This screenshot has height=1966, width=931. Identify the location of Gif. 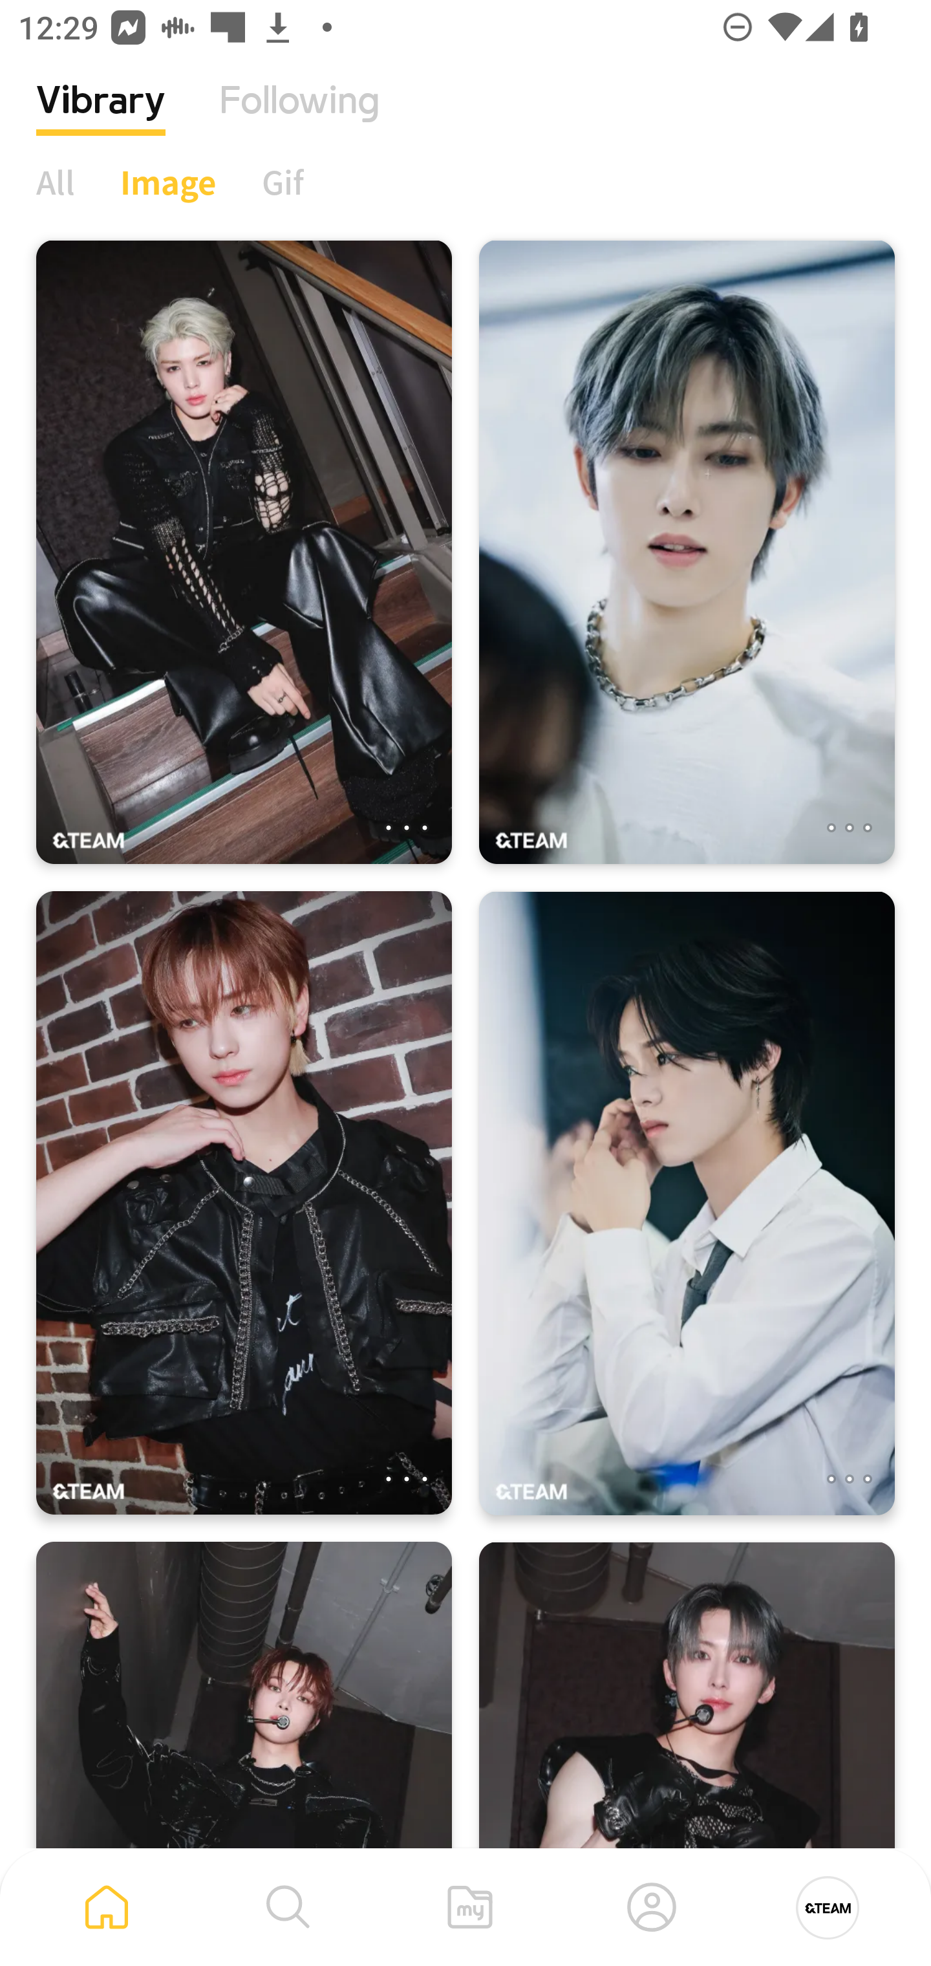
(282, 182).